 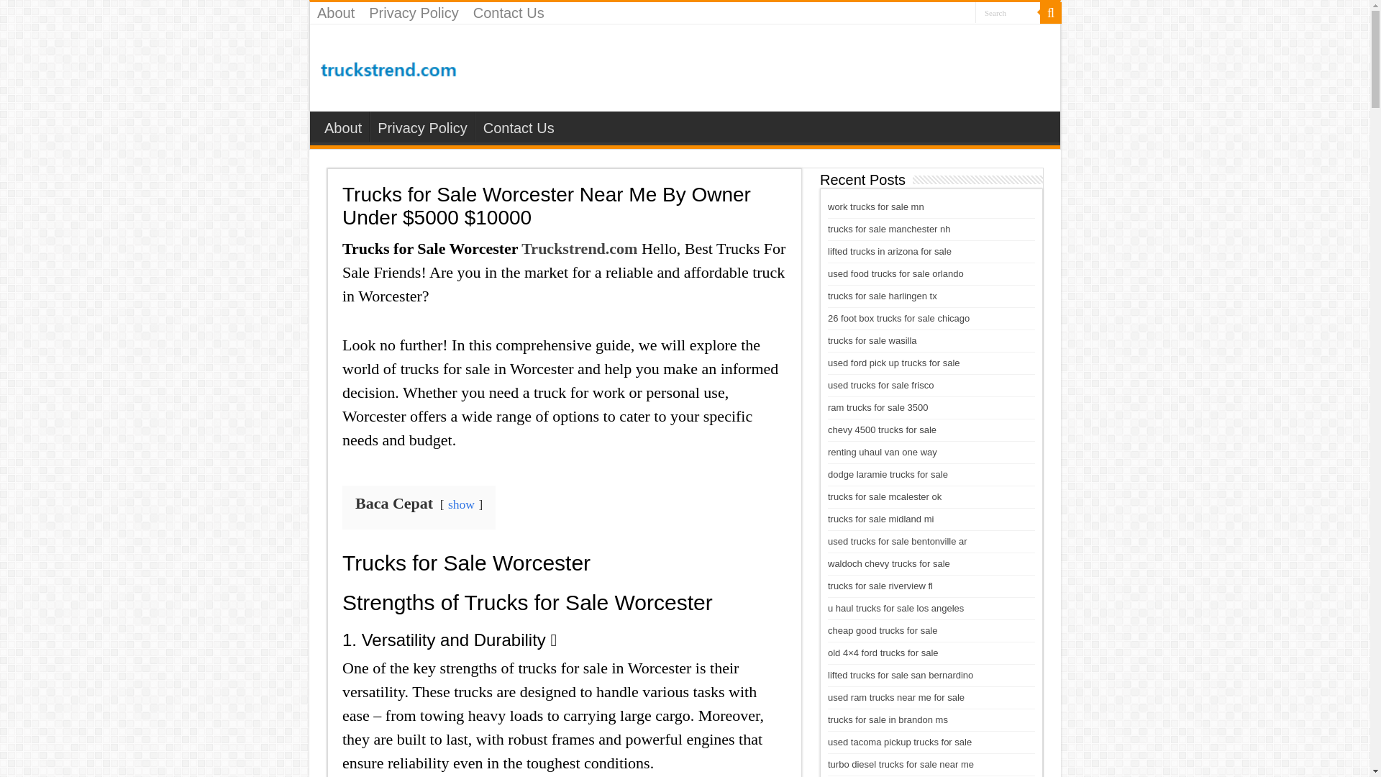 What do you see at coordinates (414, 13) in the screenshot?
I see `Privacy Policy` at bounding box center [414, 13].